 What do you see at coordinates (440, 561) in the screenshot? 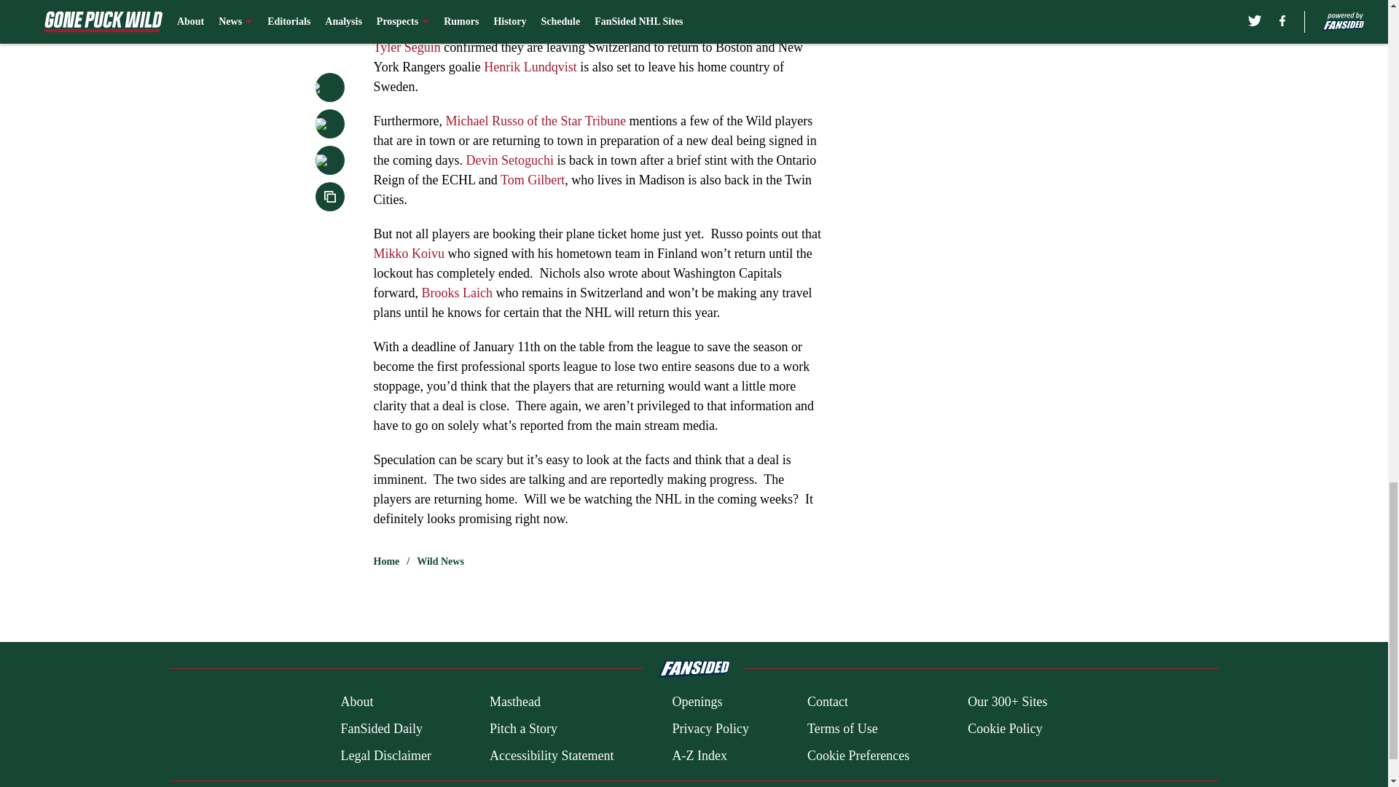
I see `Wild News` at bounding box center [440, 561].